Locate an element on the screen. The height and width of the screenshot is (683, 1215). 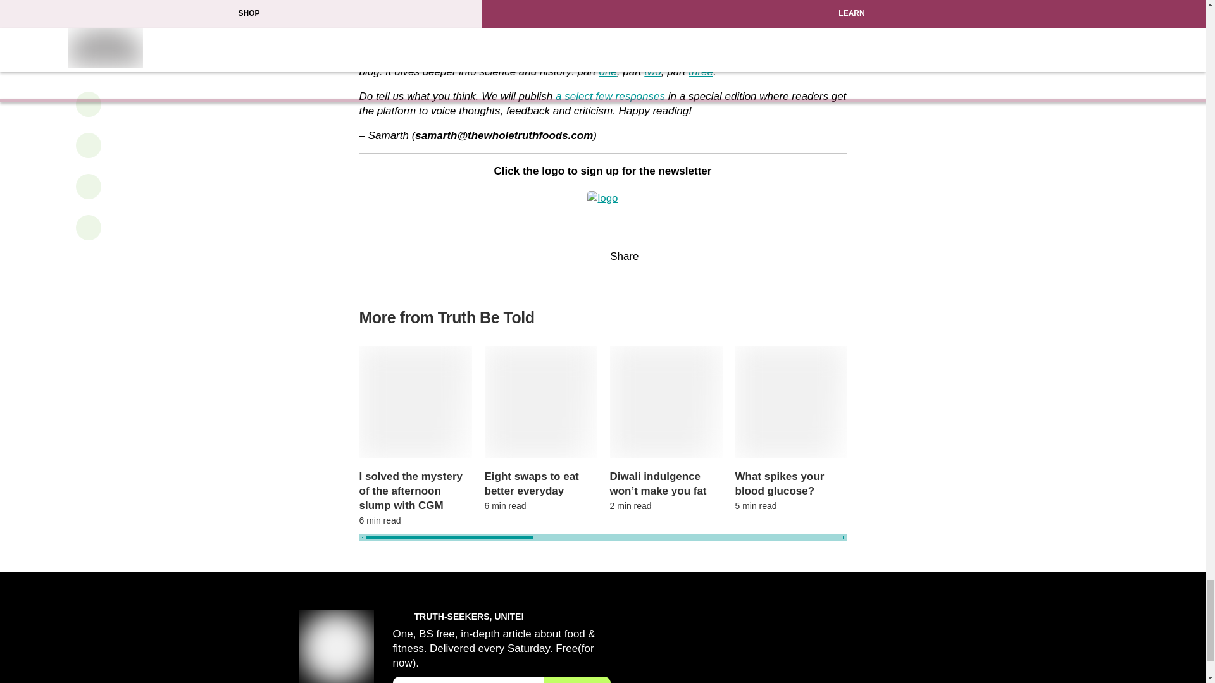
I solved the mystery of the afternoon slump with CGM is located at coordinates (416, 491).